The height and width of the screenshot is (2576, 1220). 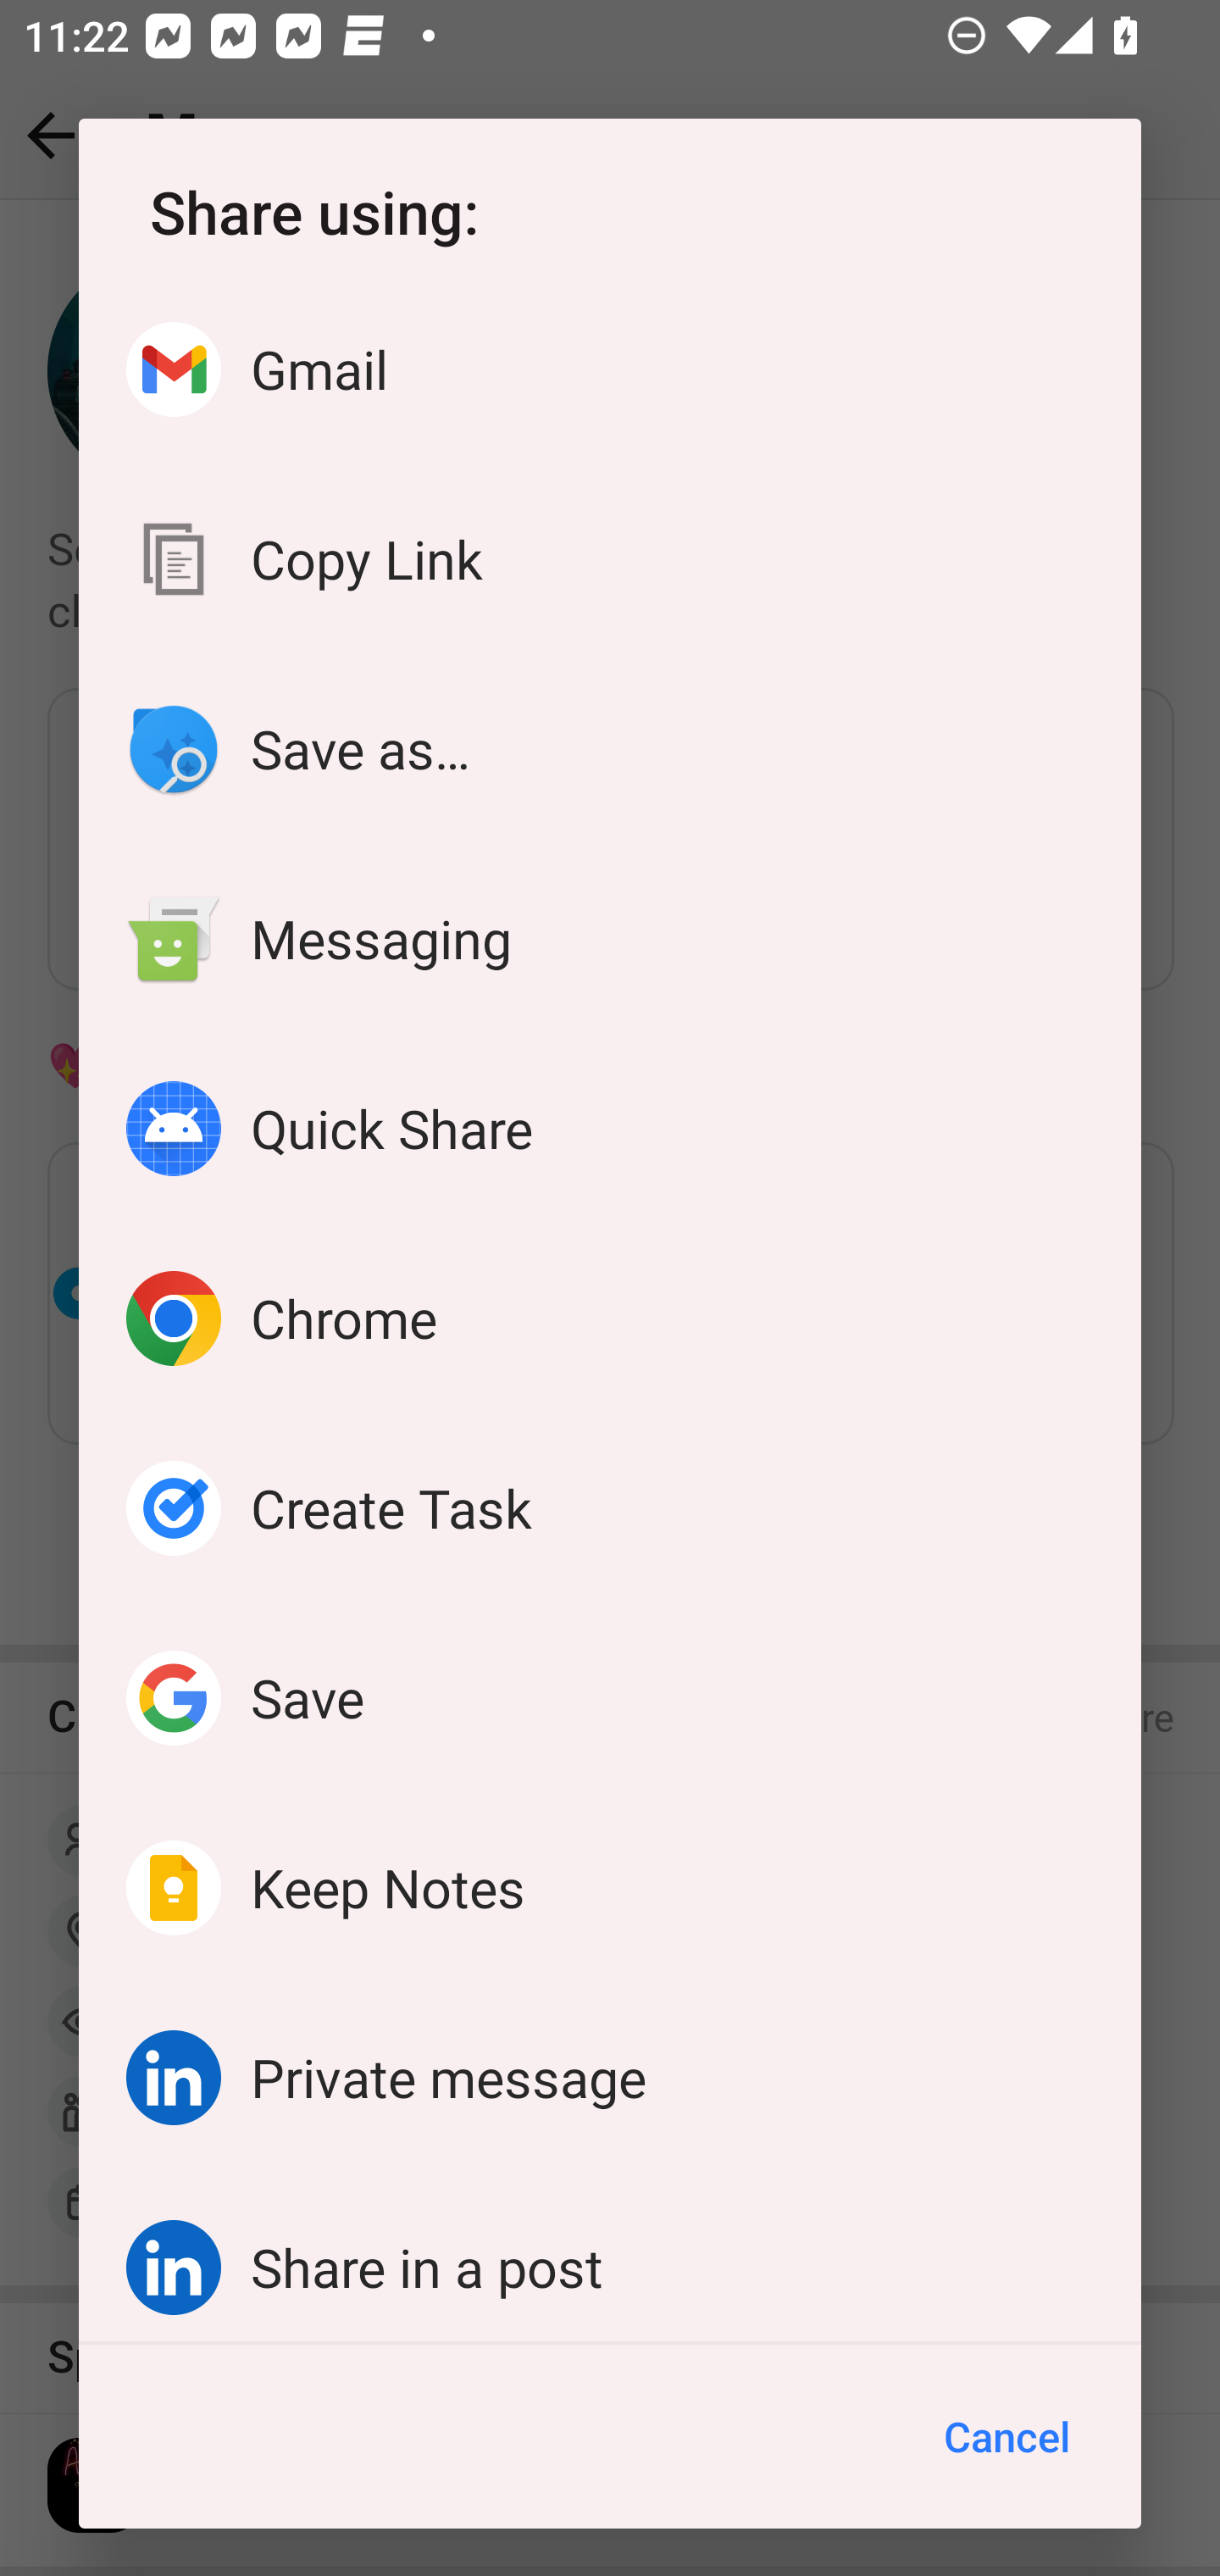 I want to click on Save, so click(x=610, y=1696).